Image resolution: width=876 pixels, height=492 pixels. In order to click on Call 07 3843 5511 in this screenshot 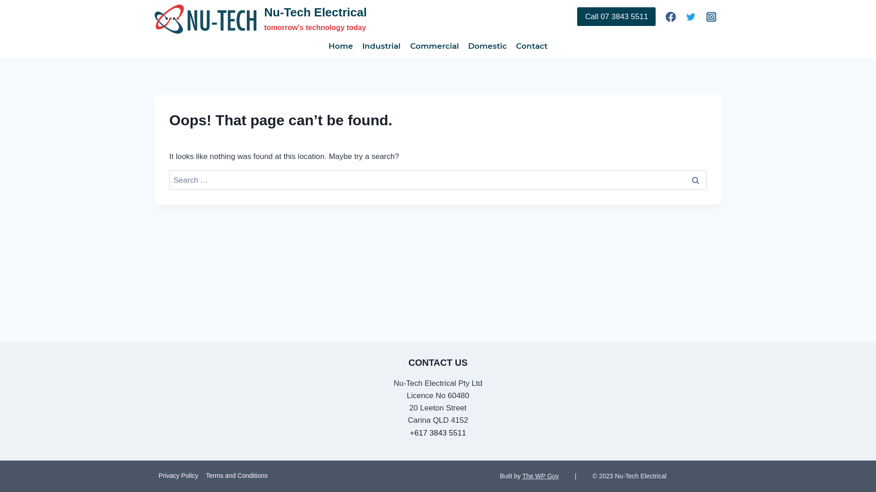, I will do `click(616, 16)`.